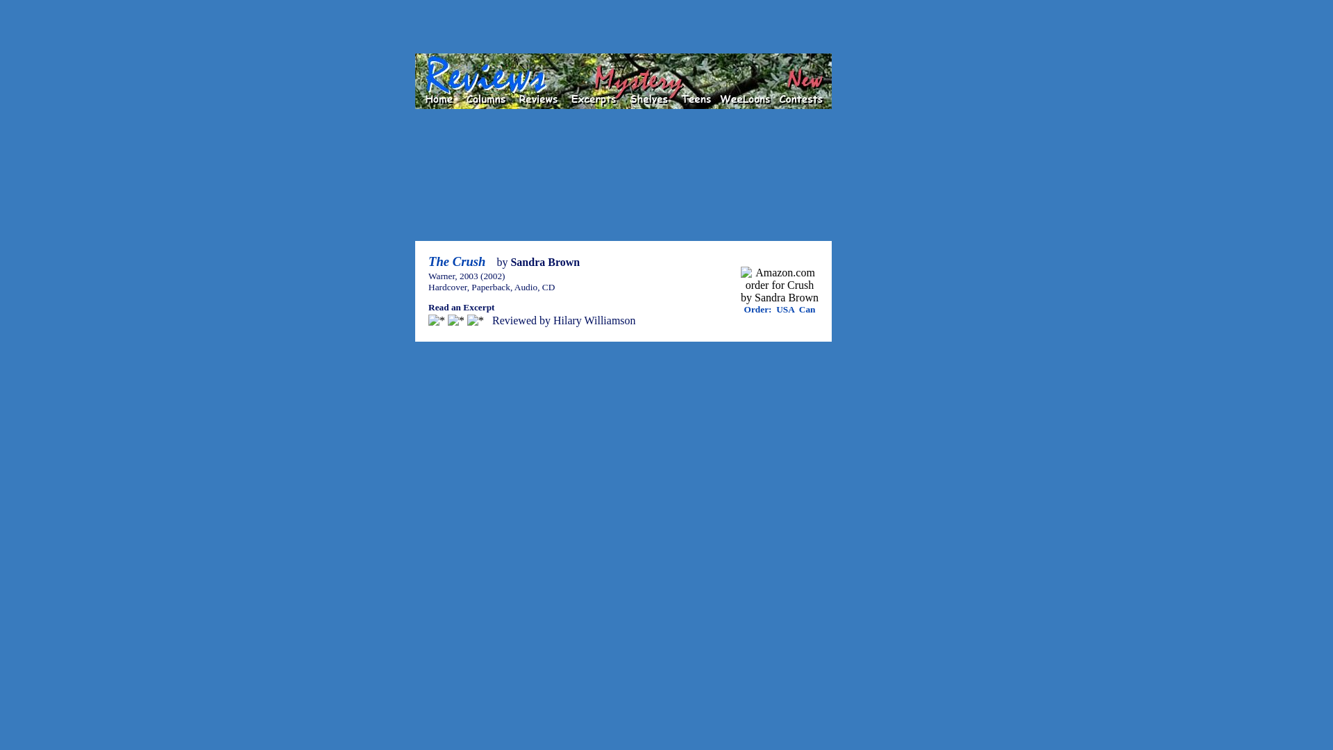 The height and width of the screenshot is (750, 1333). Describe the element at coordinates (461, 307) in the screenshot. I see `Read an Excerpt` at that location.